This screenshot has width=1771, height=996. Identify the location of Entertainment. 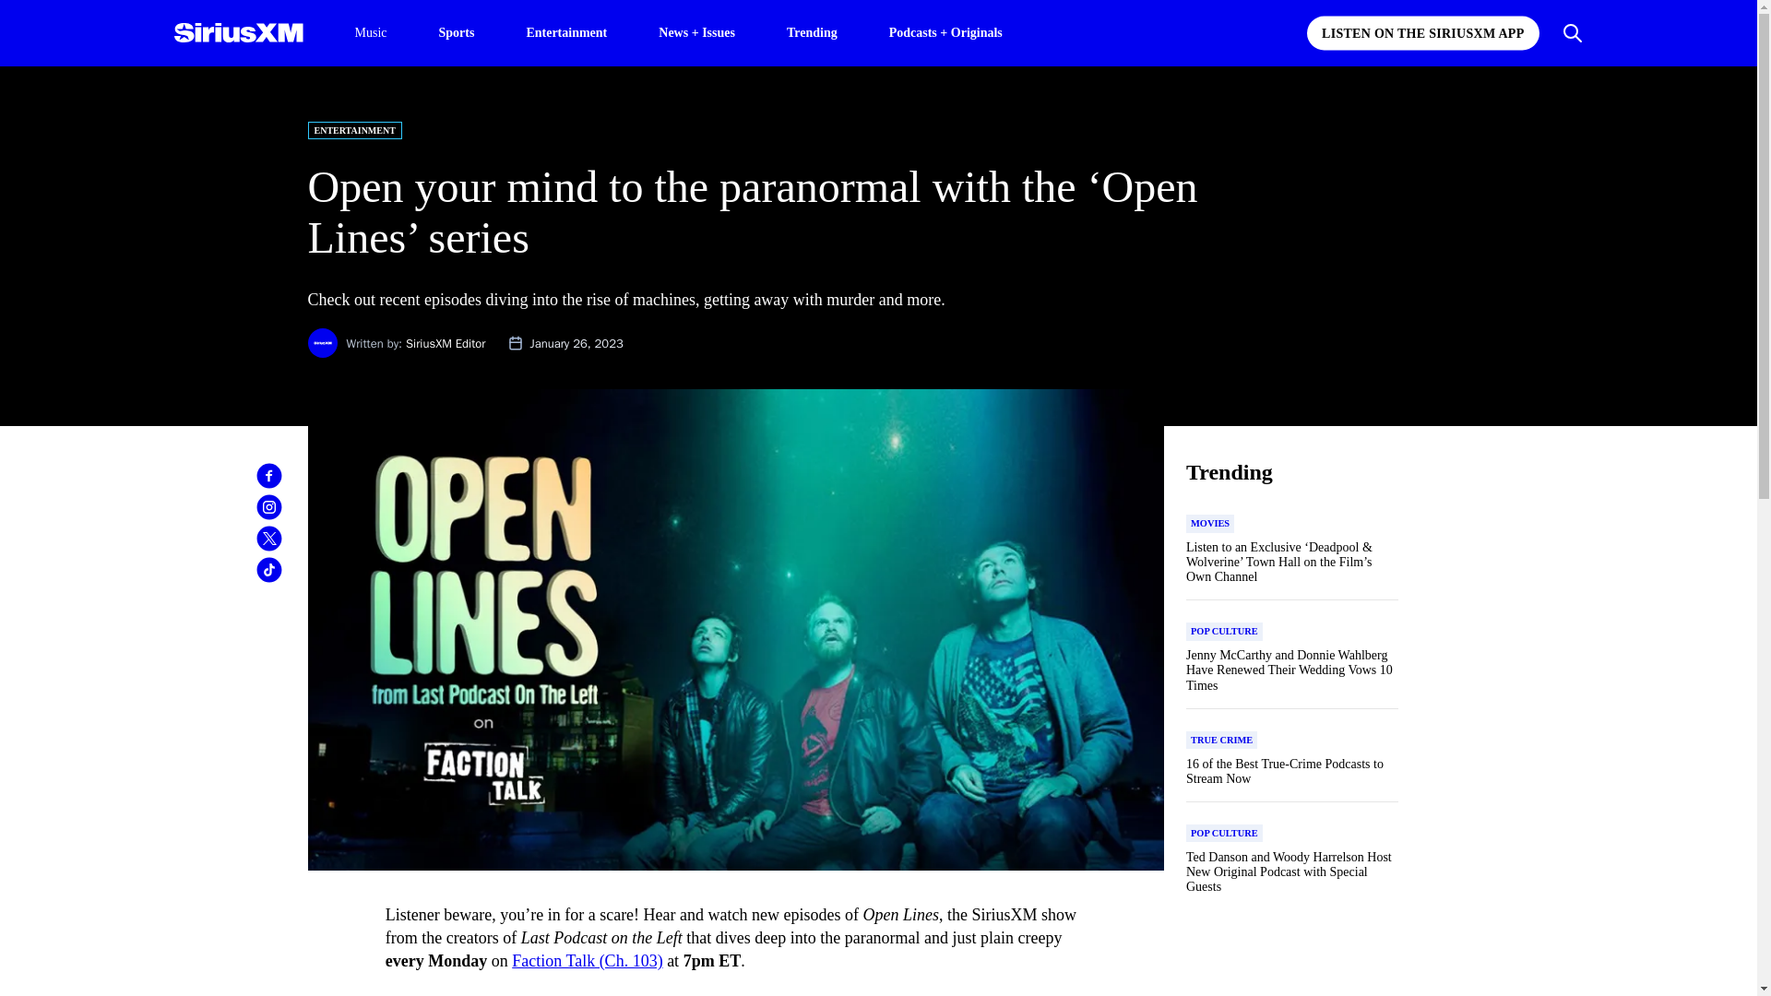
(566, 31).